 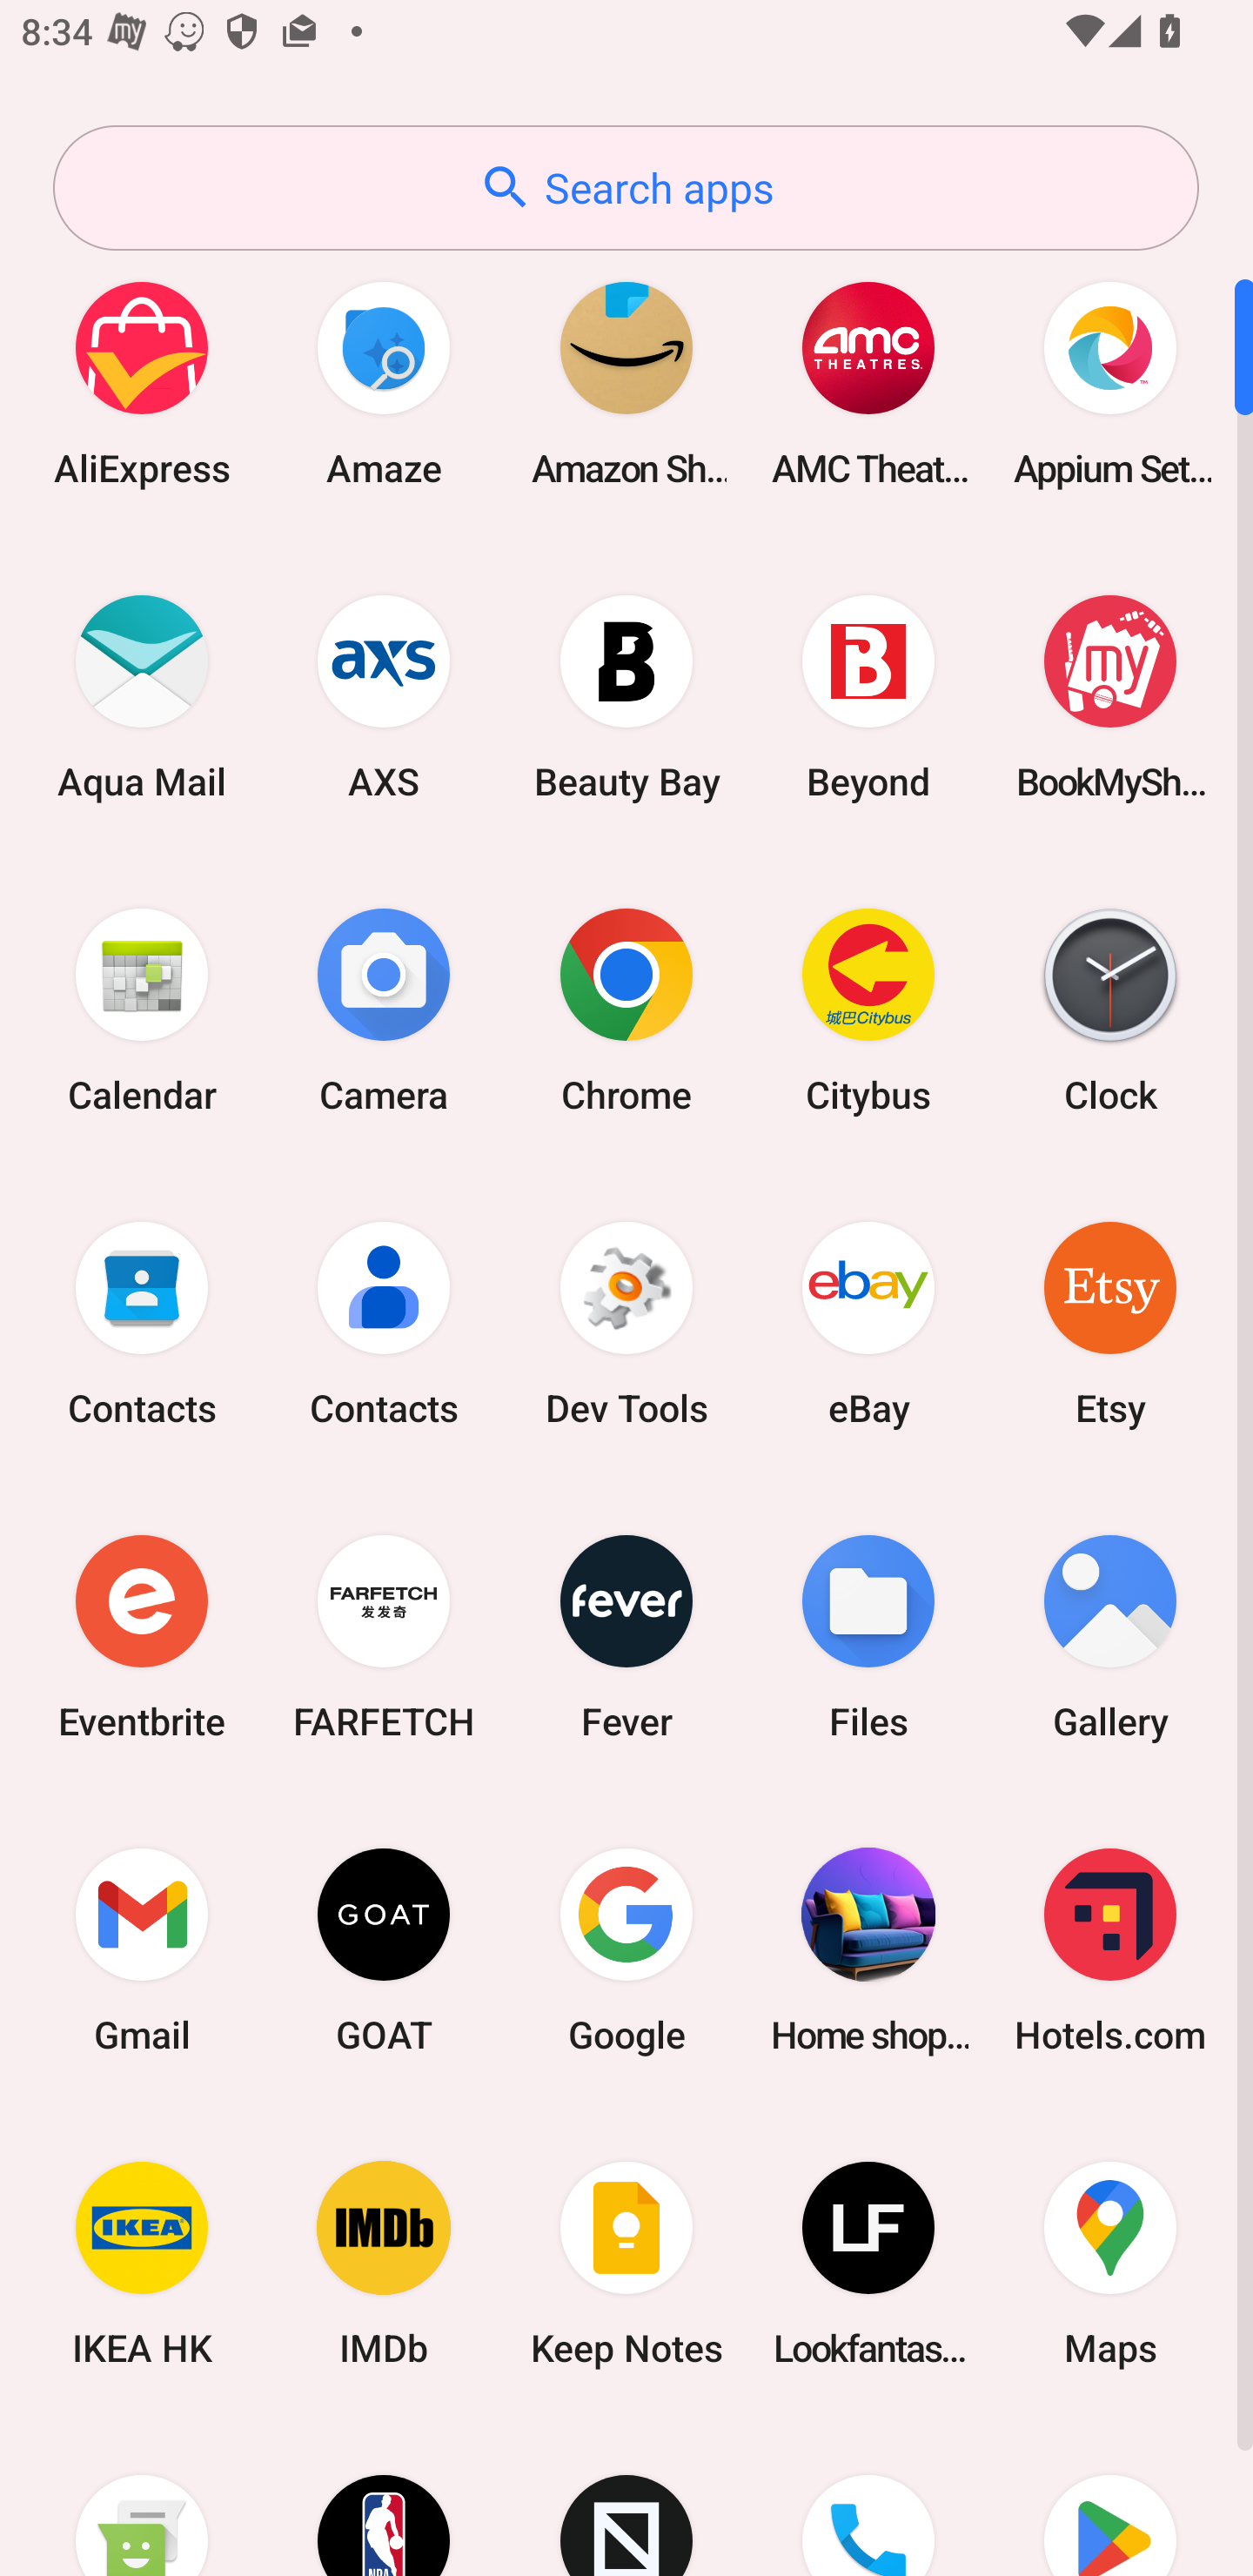 I want to click on Gmail, so click(x=142, y=1949).